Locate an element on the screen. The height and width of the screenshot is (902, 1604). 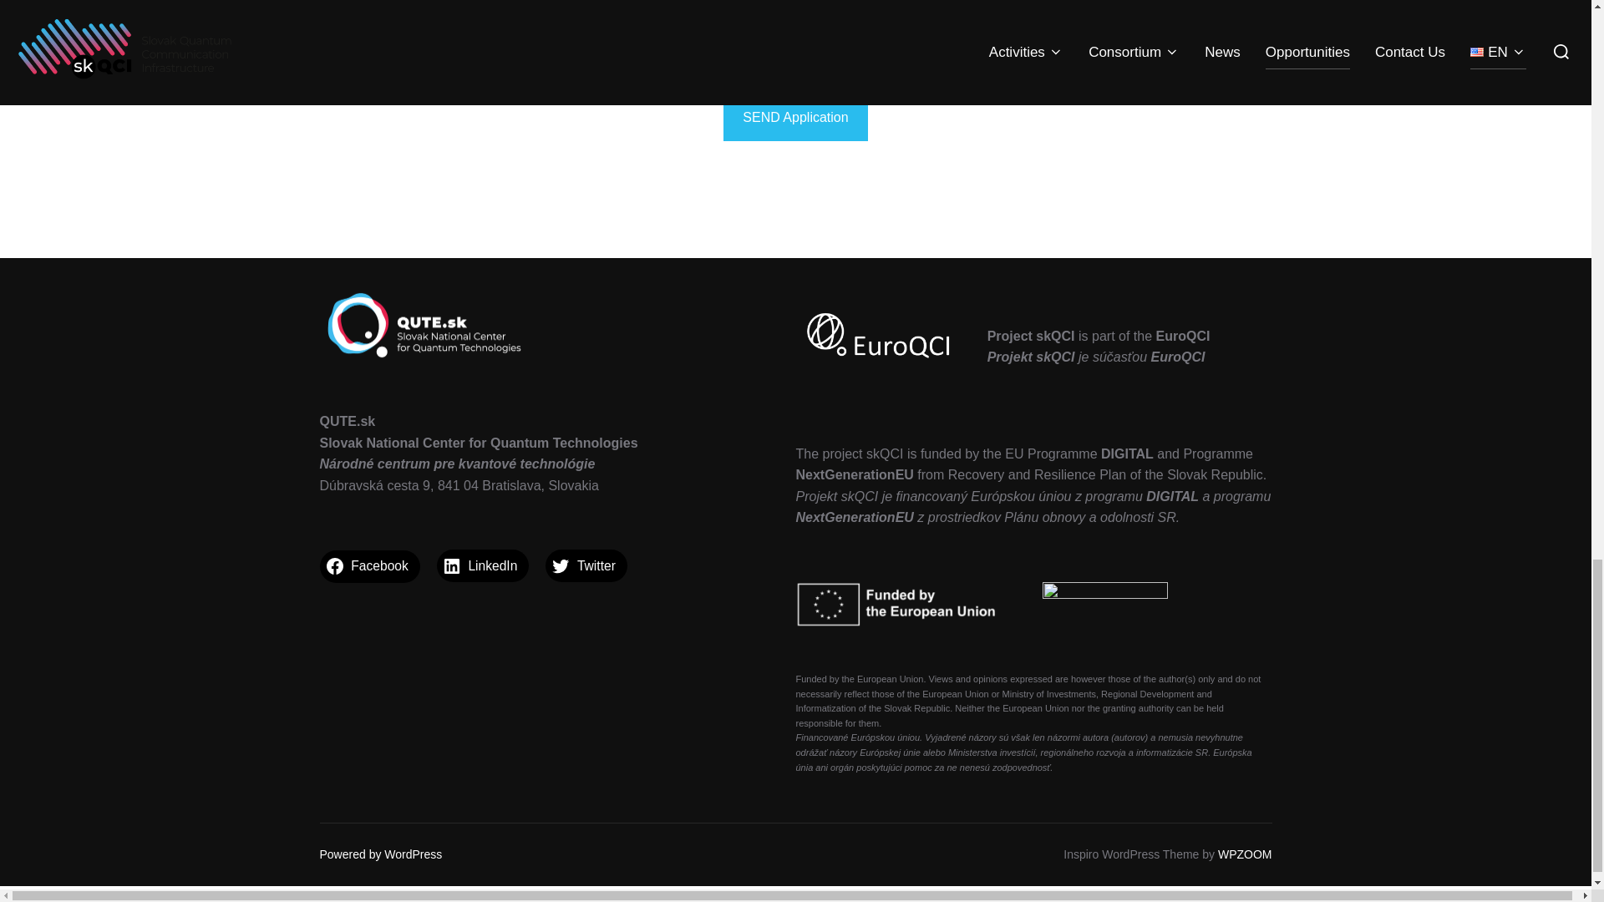
WPZOOM is located at coordinates (1245, 854).